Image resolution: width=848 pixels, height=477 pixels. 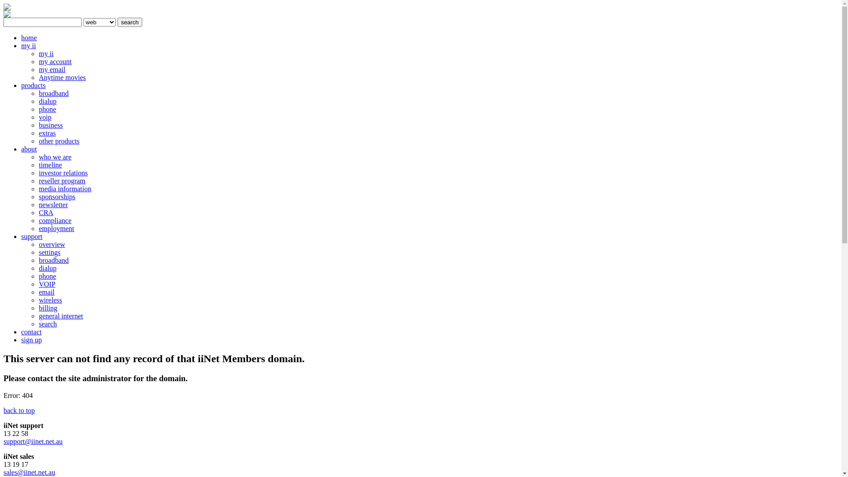 What do you see at coordinates (46, 54) in the screenshot?
I see `my ii` at bounding box center [46, 54].